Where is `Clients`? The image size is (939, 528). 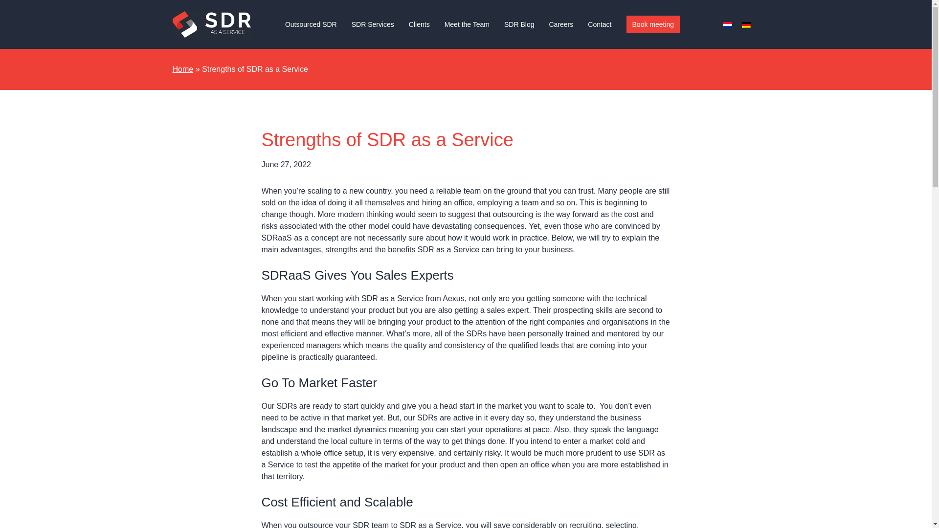
Clients is located at coordinates (419, 24).